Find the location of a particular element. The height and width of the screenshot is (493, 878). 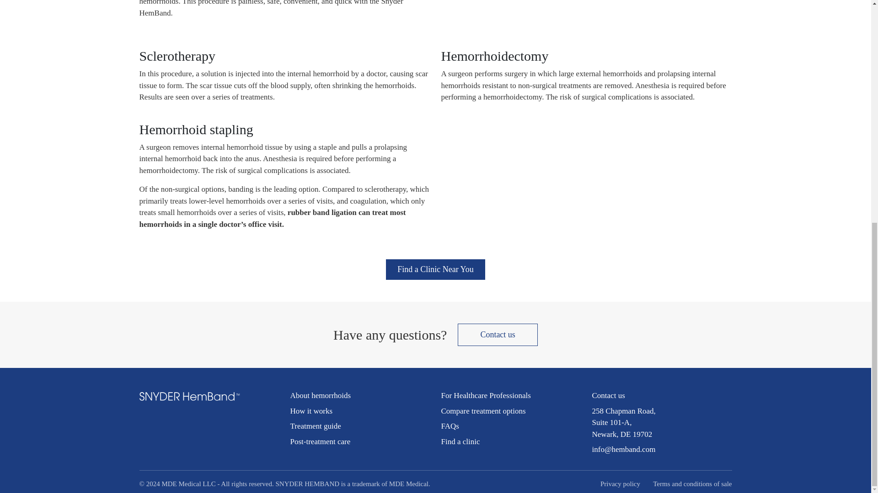

FAQs is located at coordinates (449, 426).